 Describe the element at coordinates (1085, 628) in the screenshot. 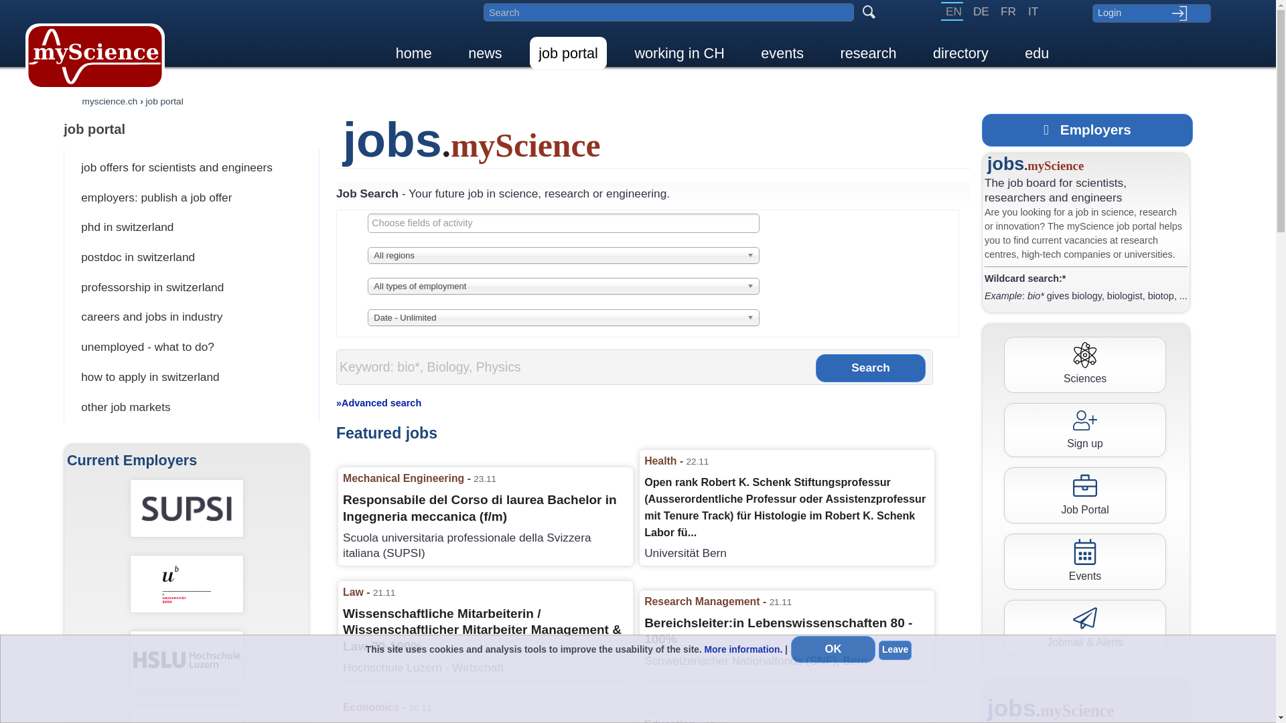

I see `Jobmail & Alerts` at that location.